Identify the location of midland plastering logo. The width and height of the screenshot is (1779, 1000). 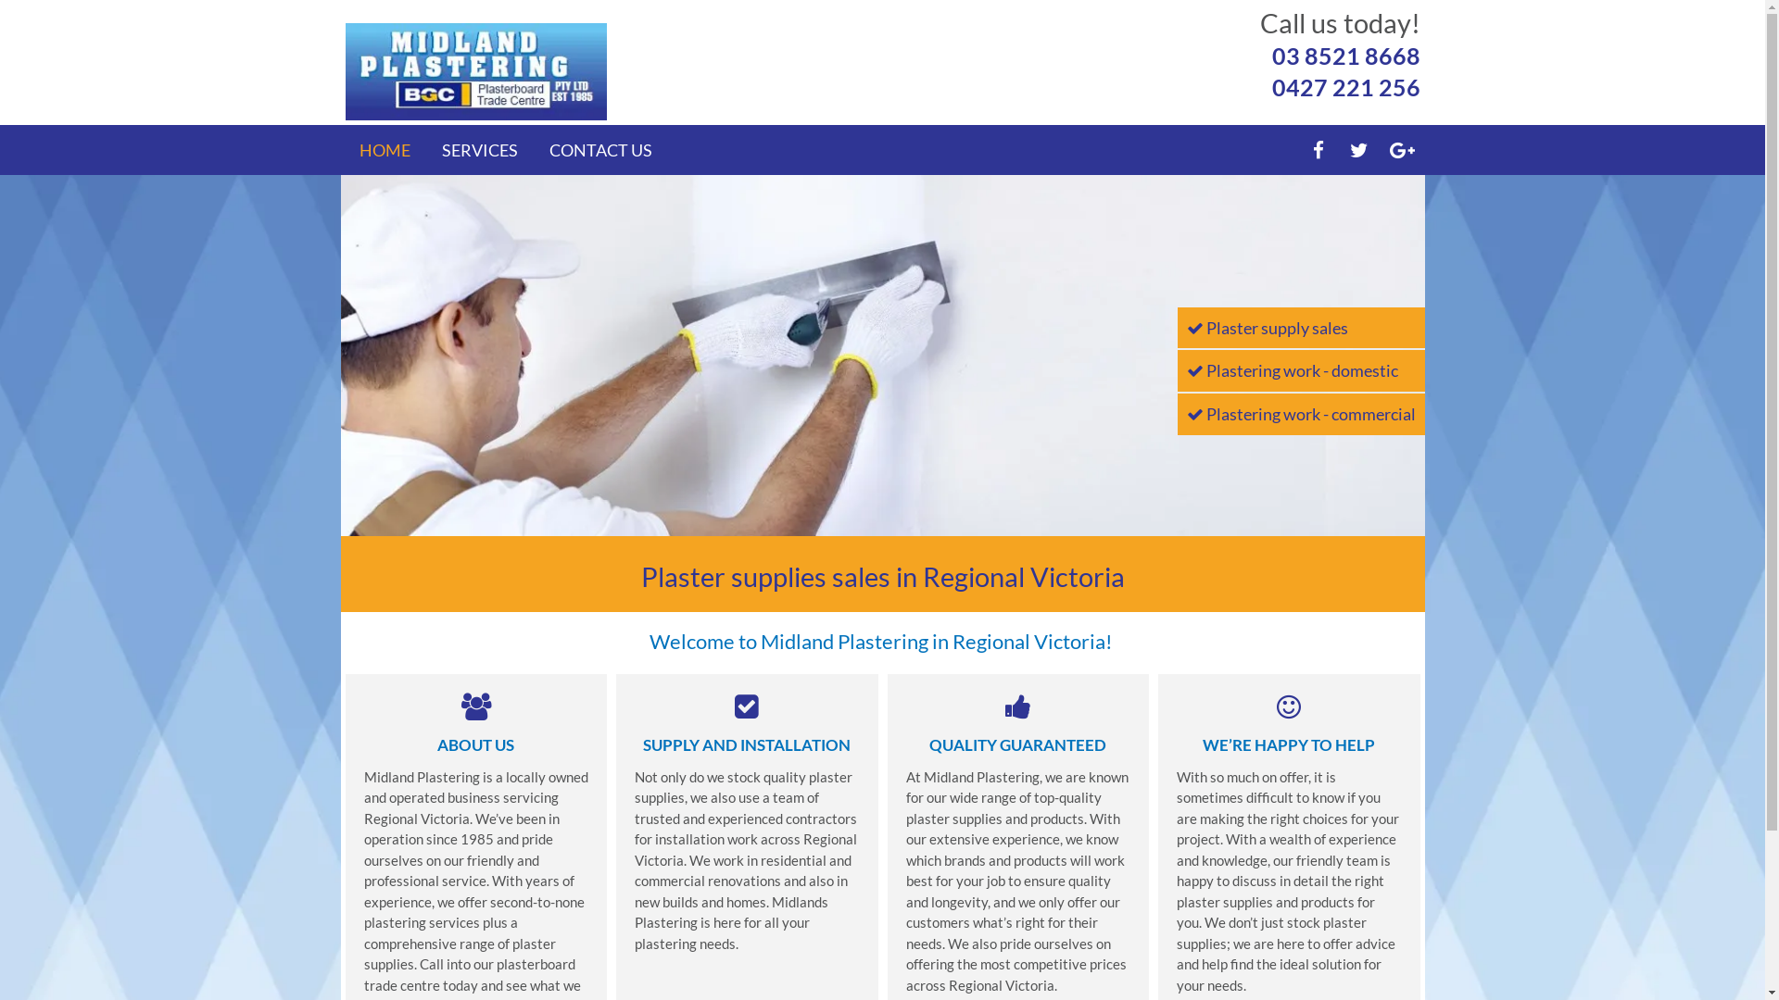
(476, 72).